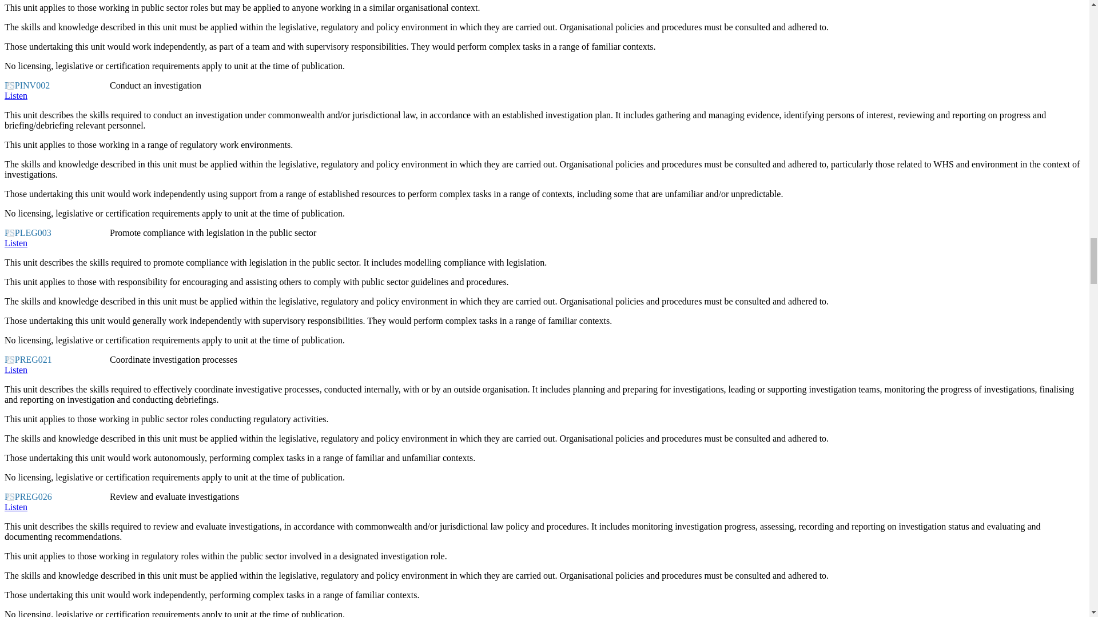 The image size is (1098, 617). Describe the element at coordinates (16, 507) in the screenshot. I see `Listen to this page using ReadSpeaker` at that location.